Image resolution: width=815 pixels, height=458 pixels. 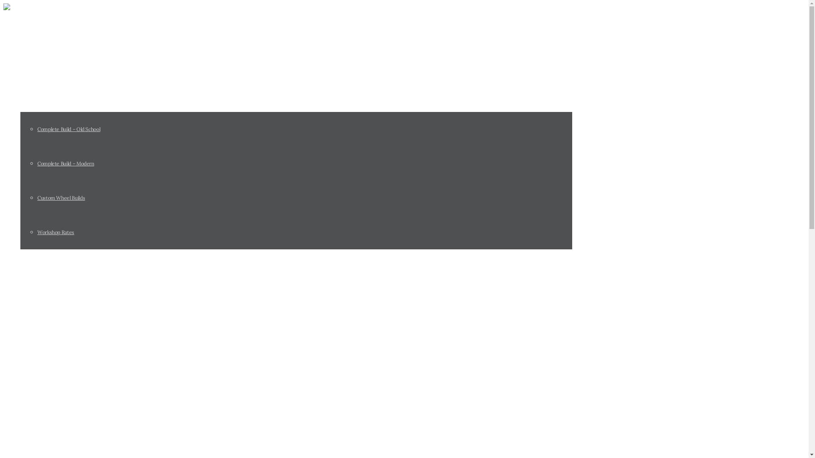 I want to click on Services, so click(x=34, y=95).